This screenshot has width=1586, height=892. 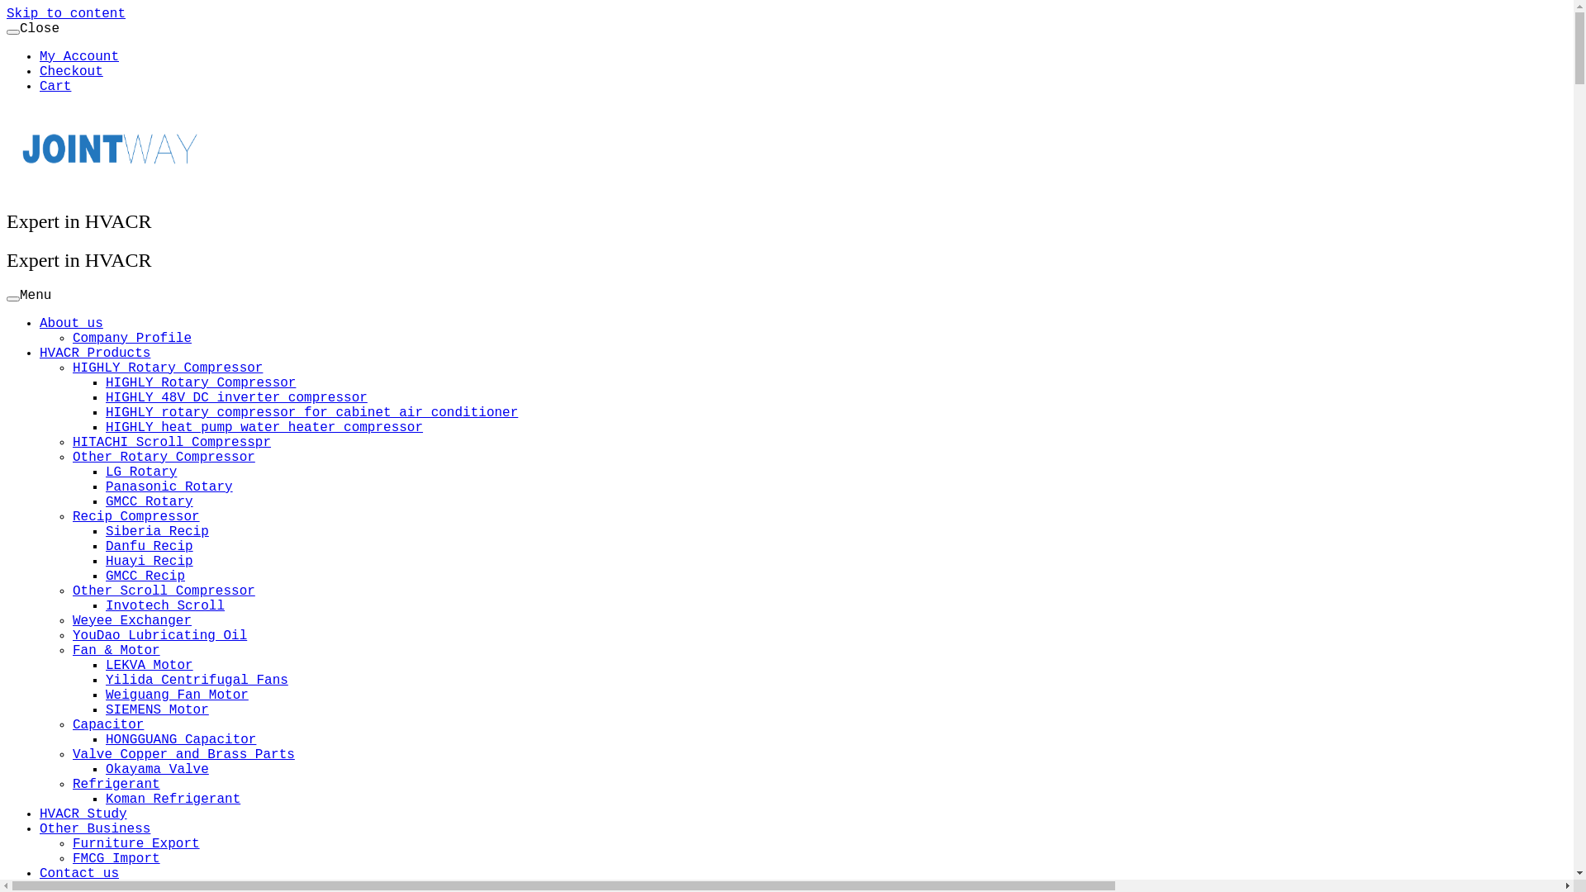 I want to click on LEKVA Motor, so click(x=150, y=666).